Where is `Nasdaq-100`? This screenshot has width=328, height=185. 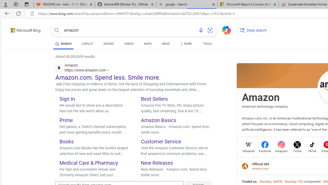
Nasdaq-100 is located at coordinates (294, 181).